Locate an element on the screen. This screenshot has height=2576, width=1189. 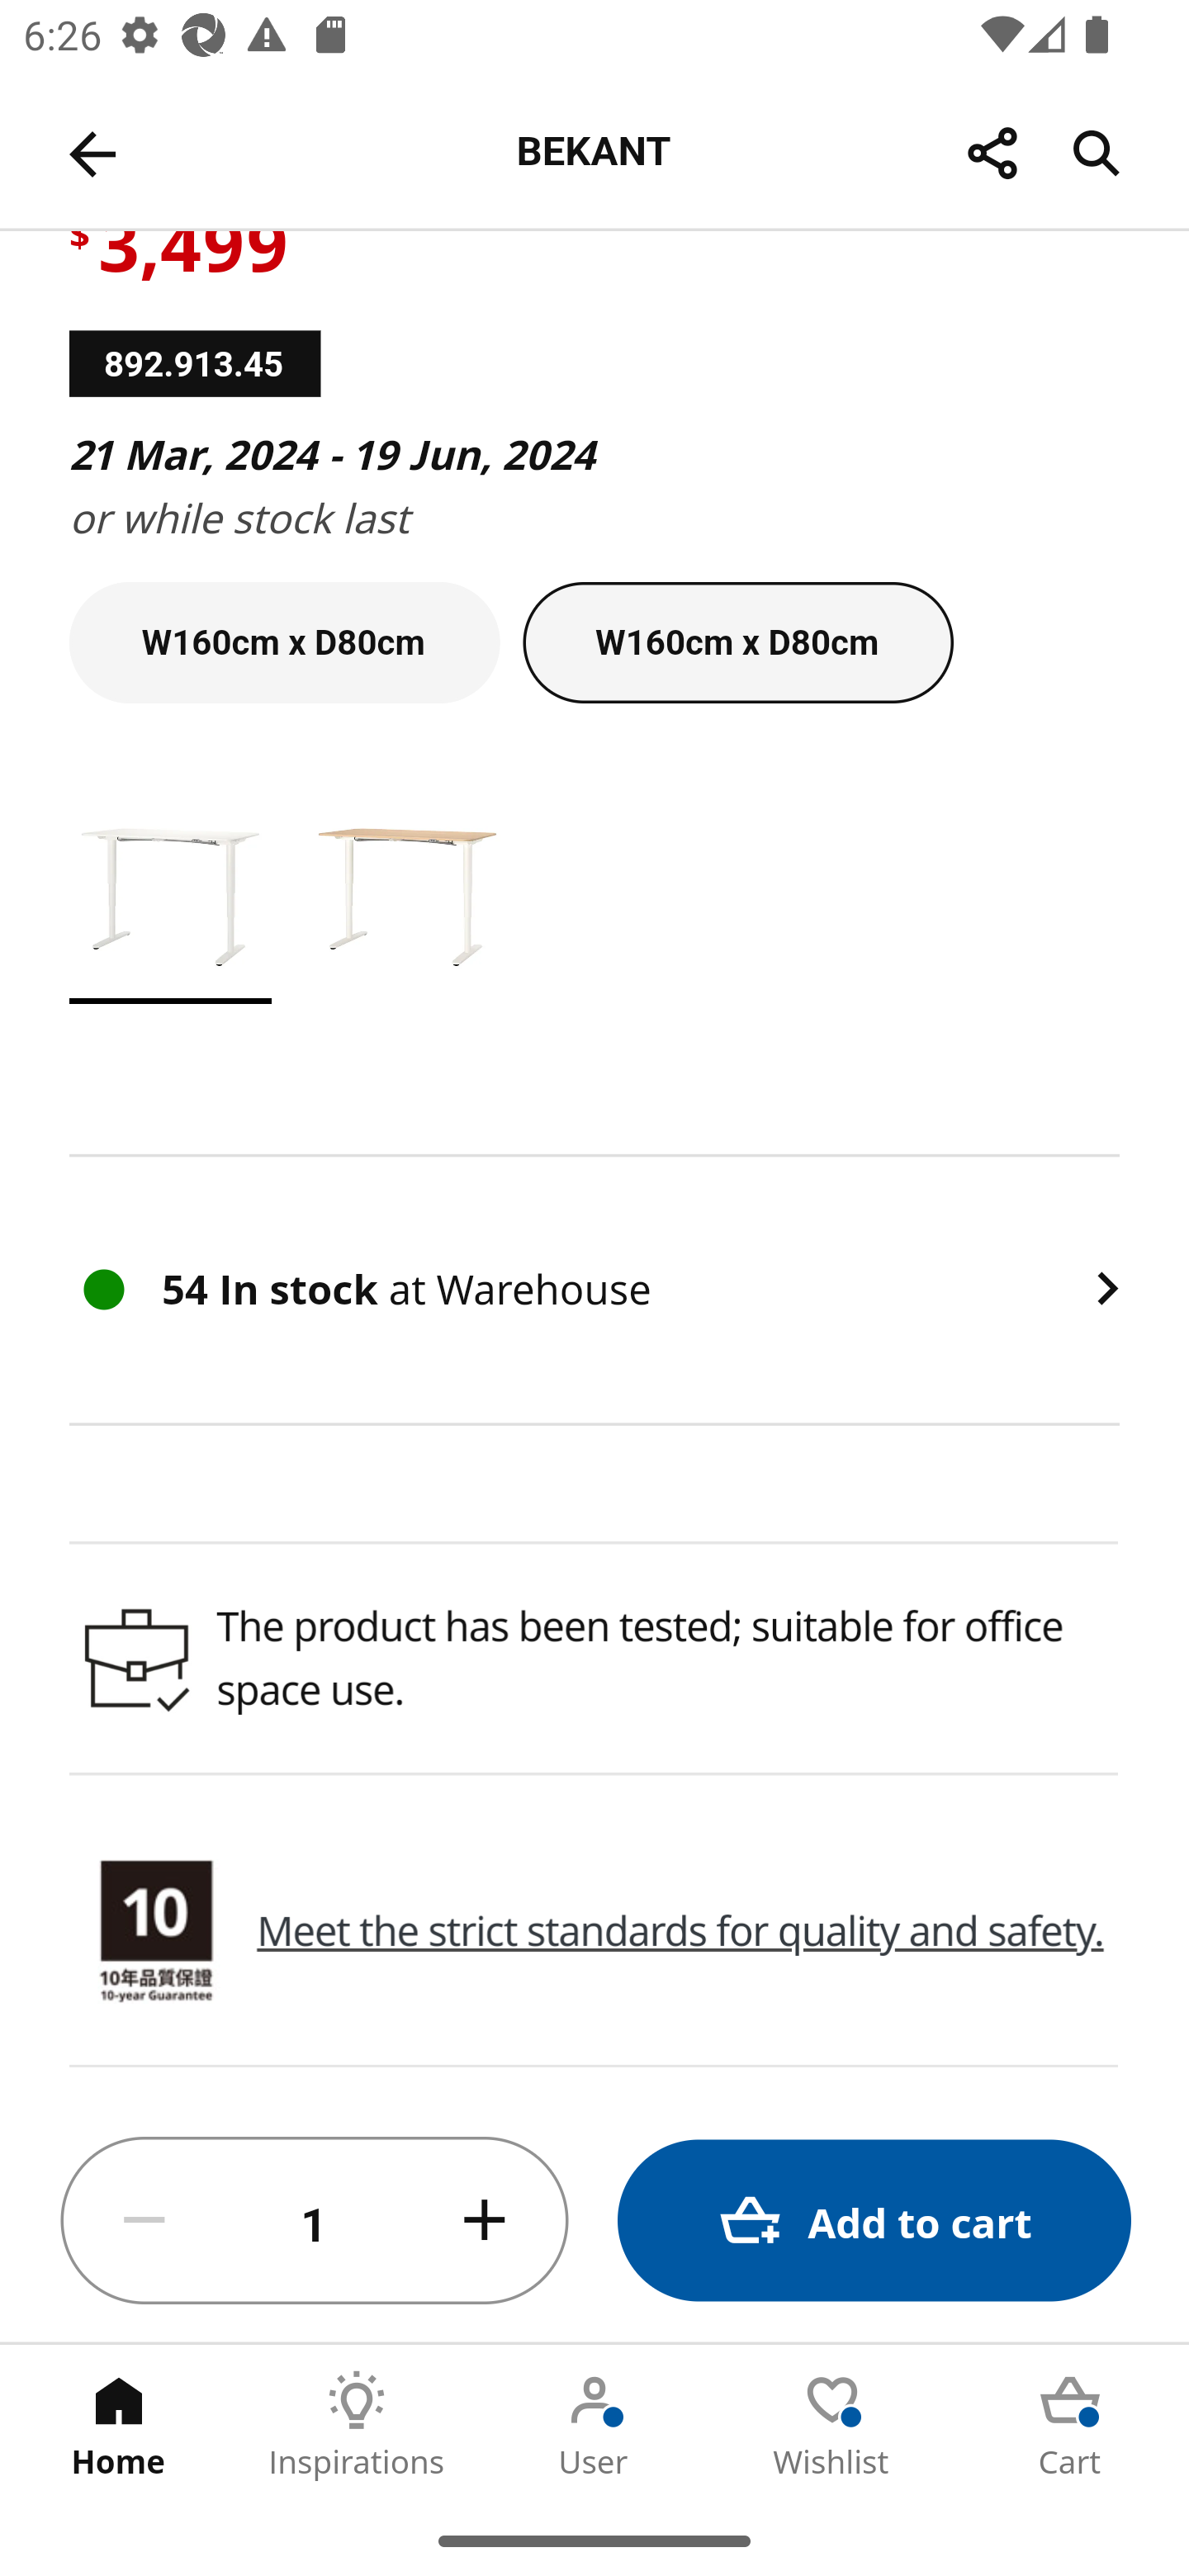
User
Tab 3 of 5 is located at coordinates (594, 2425).